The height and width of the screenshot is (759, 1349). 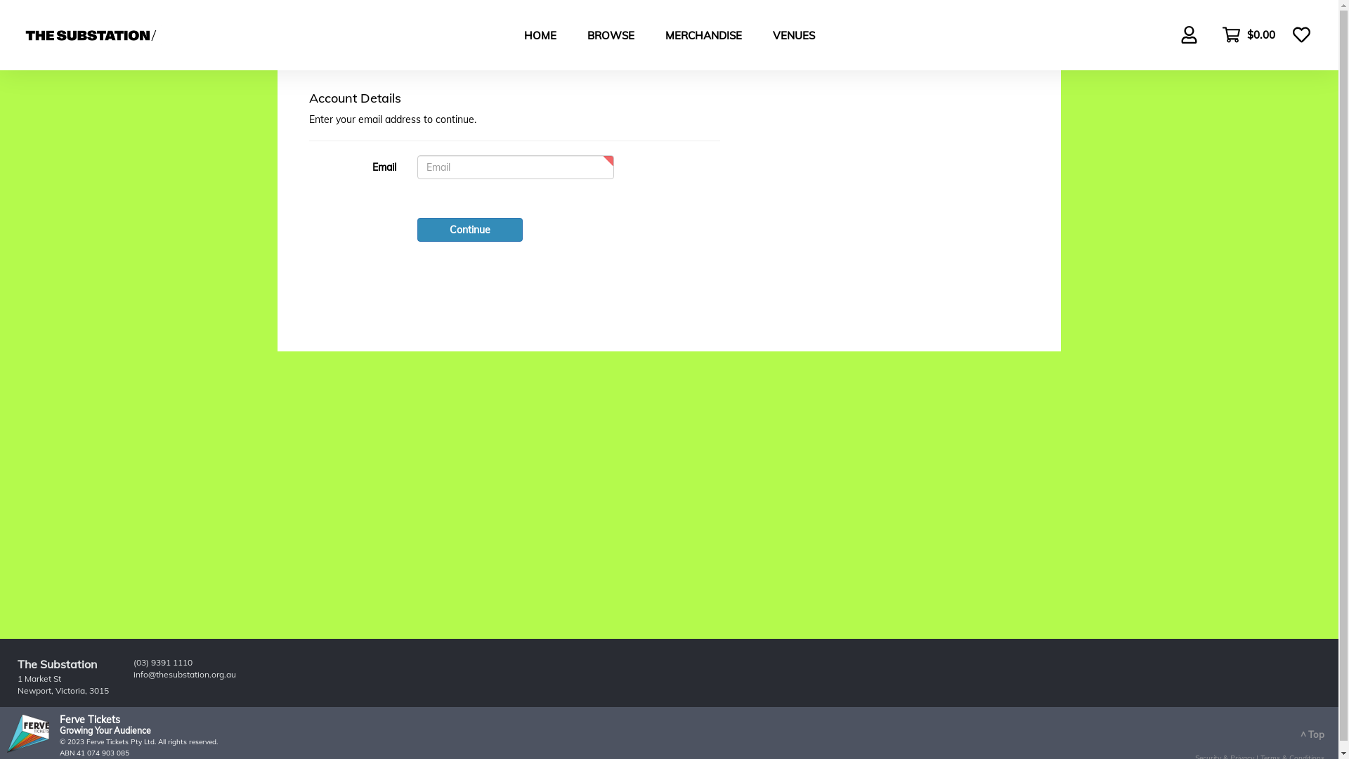 What do you see at coordinates (105, 731) in the screenshot?
I see `Growing Your Audience` at bounding box center [105, 731].